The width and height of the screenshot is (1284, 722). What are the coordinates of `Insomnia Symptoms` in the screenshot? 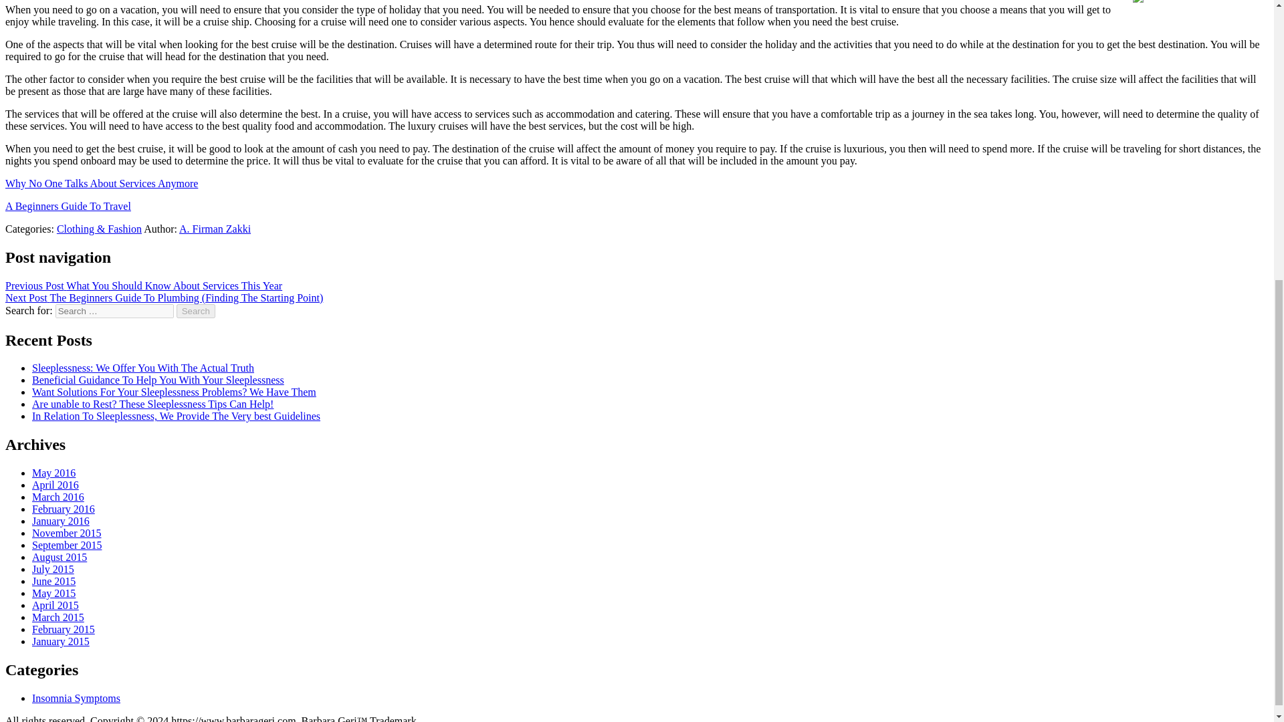 It's located at (76, 698).